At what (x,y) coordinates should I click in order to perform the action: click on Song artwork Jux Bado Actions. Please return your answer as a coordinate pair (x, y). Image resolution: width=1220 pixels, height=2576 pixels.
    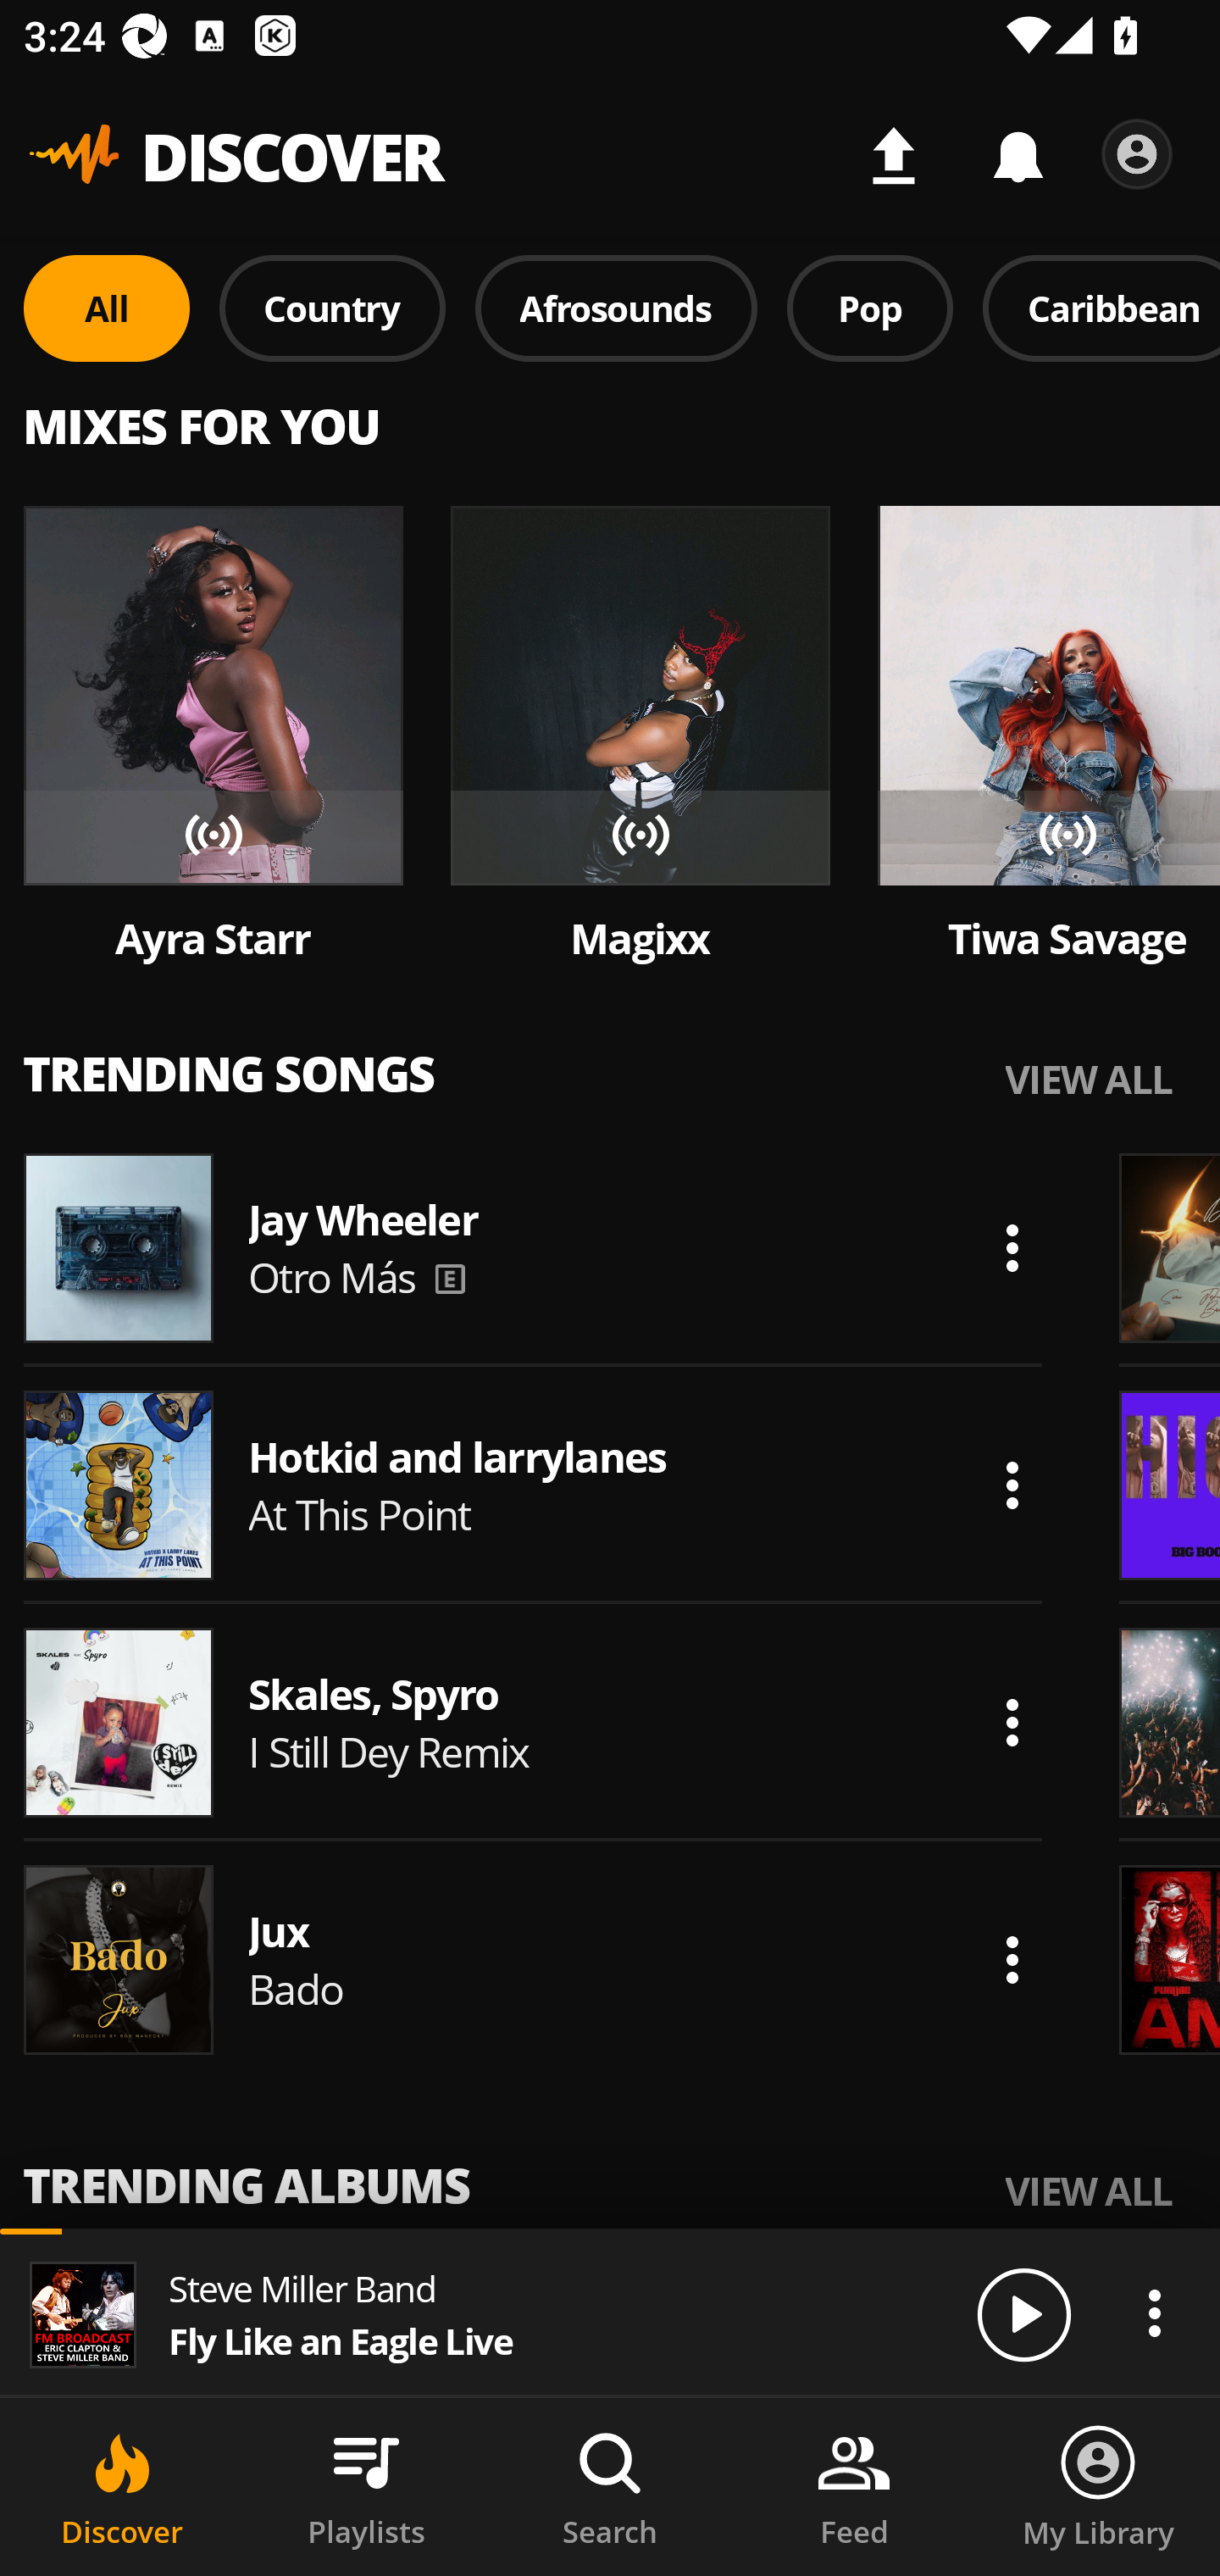
    Looking at the image, I should click on (533, 1960).